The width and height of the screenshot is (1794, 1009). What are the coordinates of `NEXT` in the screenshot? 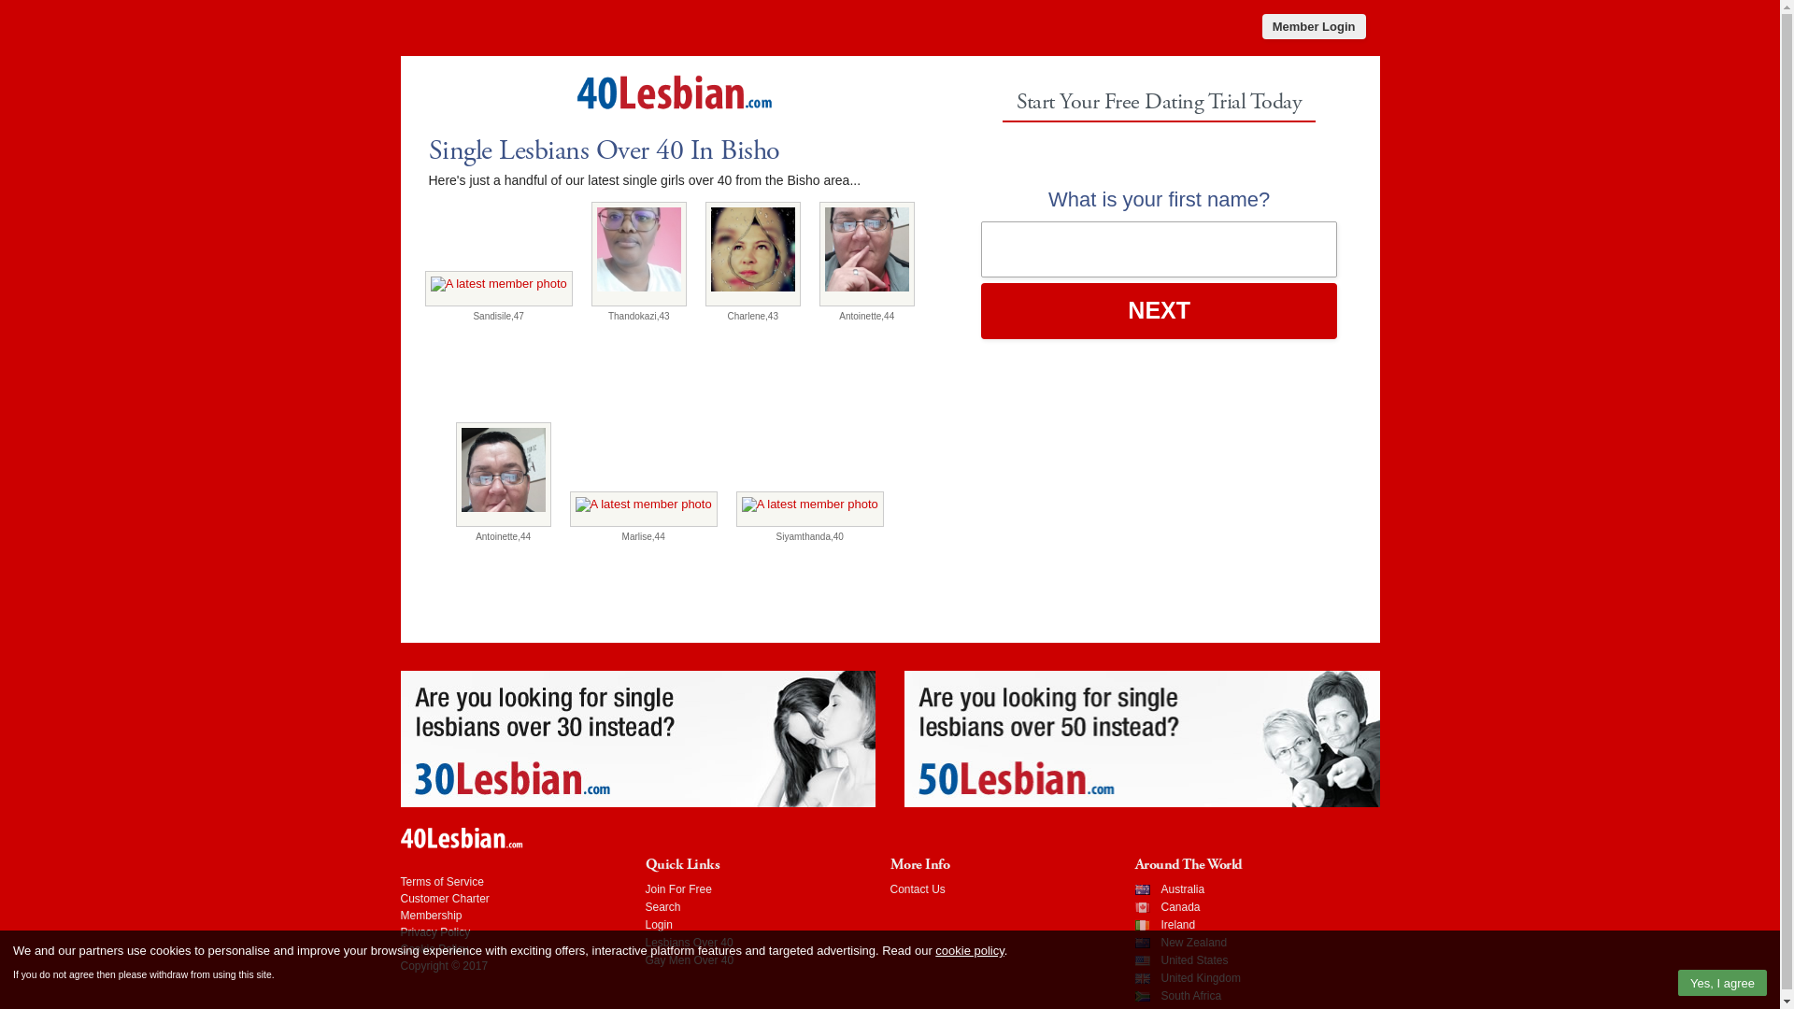 It's located at (1160, 311).